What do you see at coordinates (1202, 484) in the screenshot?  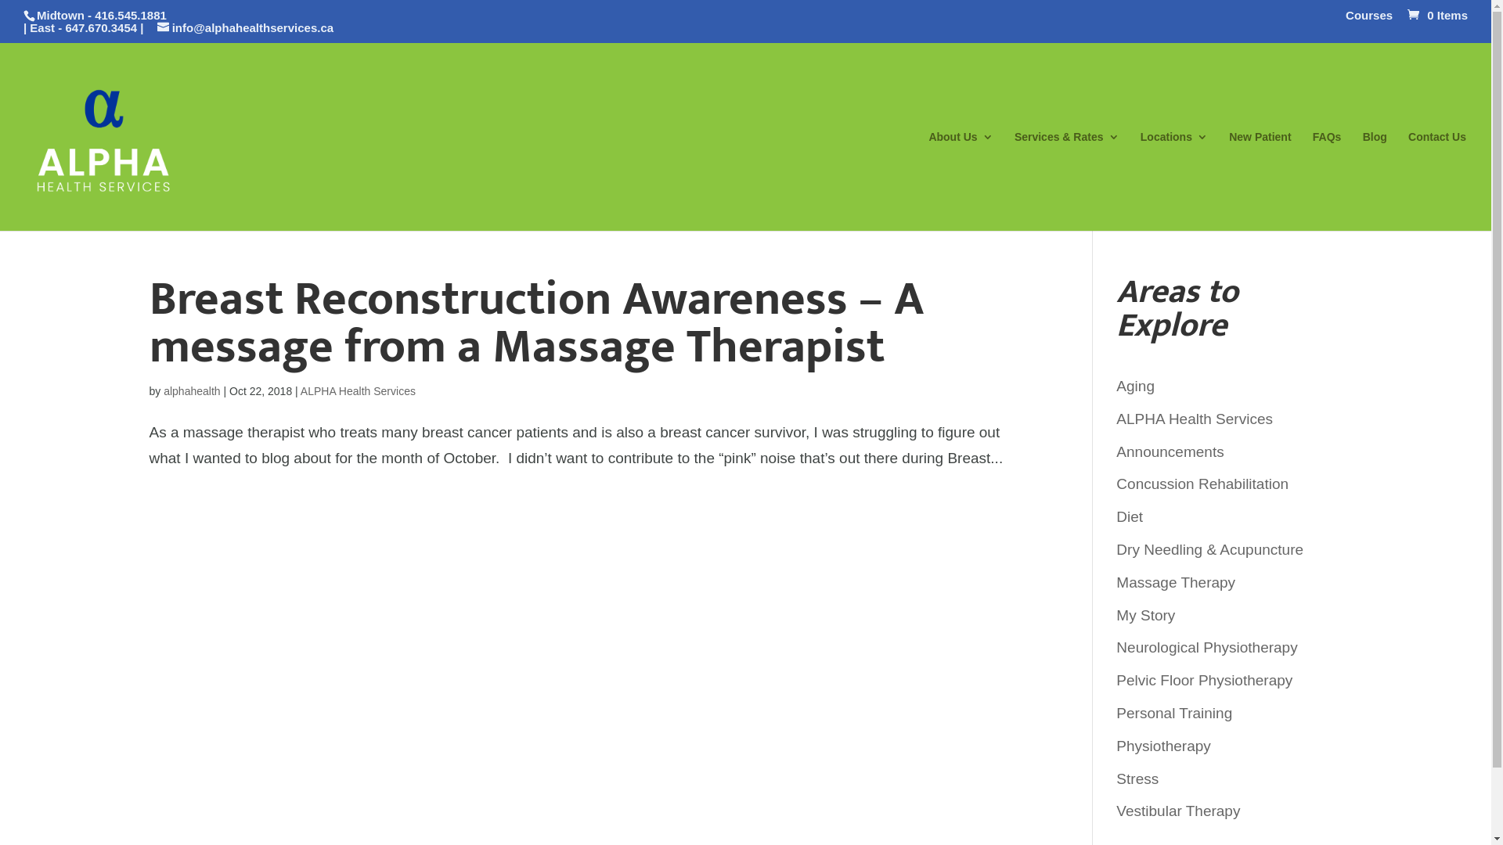 I see `Concussion Rehabilitation` at bounding box center [1202, 484].